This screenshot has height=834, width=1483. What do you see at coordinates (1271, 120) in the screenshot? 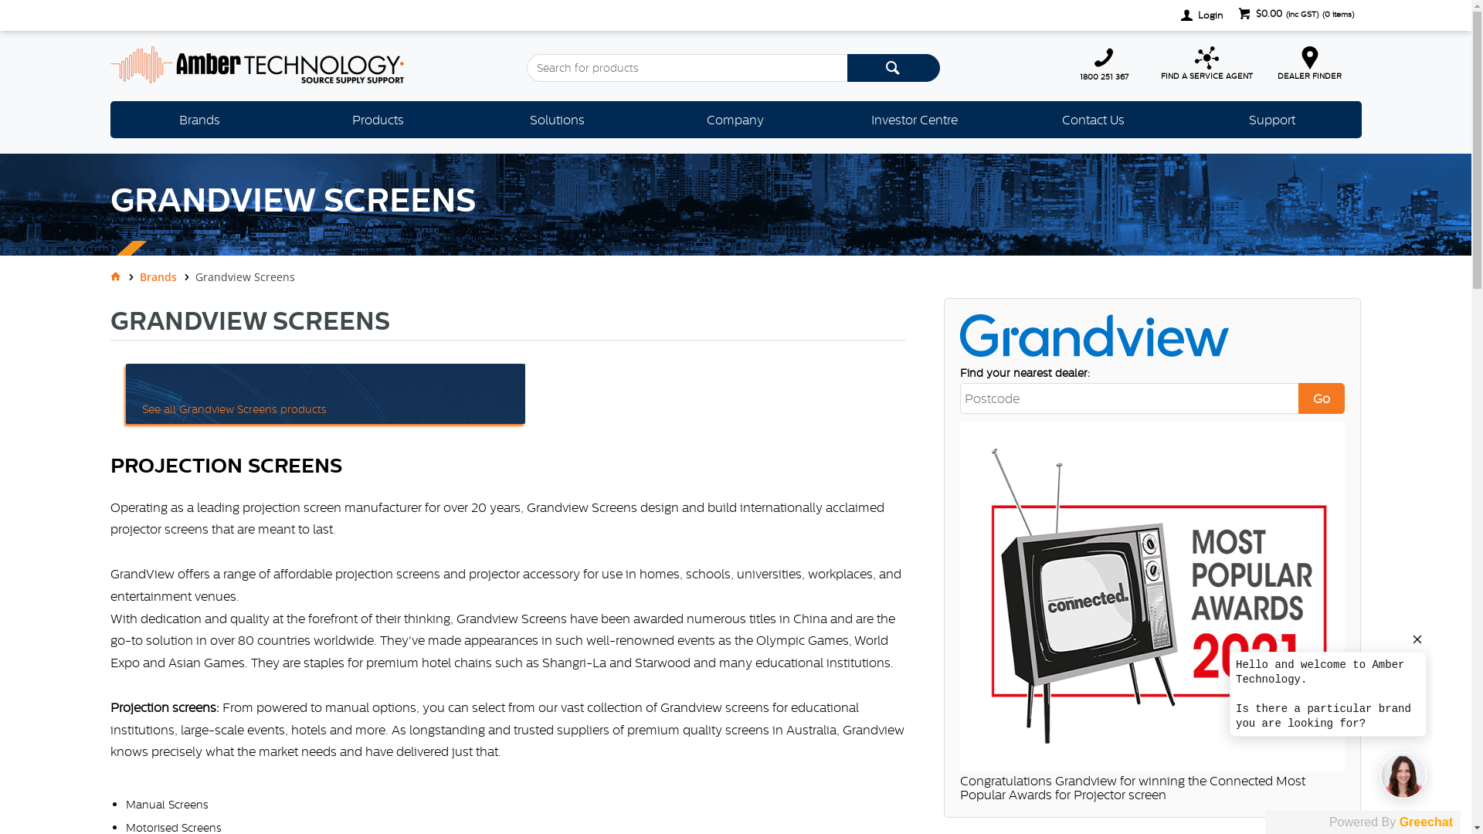
I see `Support` at bounding box center [1271, 120].